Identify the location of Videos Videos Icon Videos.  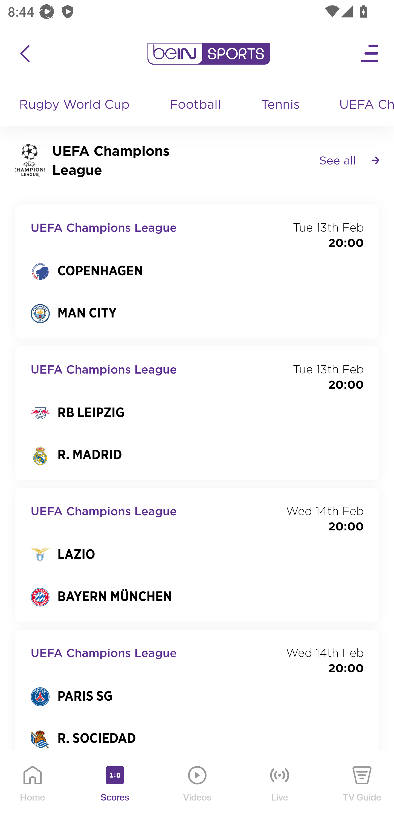
(198, 791).